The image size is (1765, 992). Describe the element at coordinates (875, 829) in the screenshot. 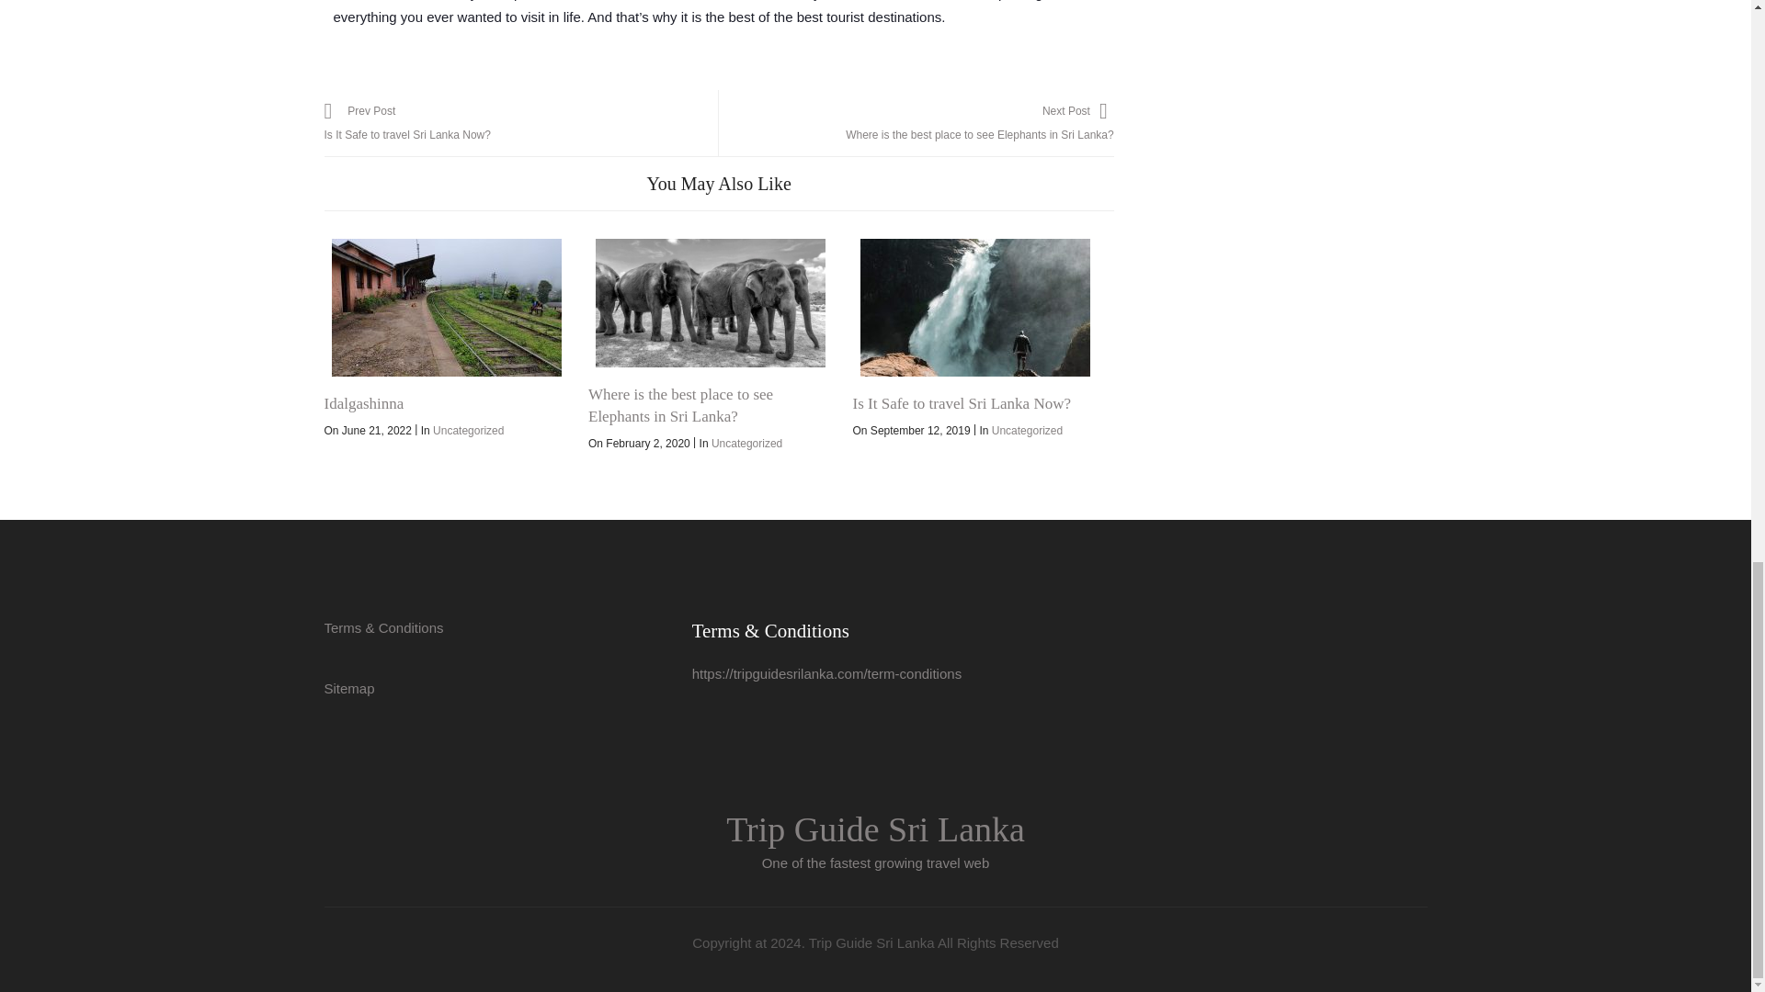

I see `Trip Guide Sri Lanka` at that location.